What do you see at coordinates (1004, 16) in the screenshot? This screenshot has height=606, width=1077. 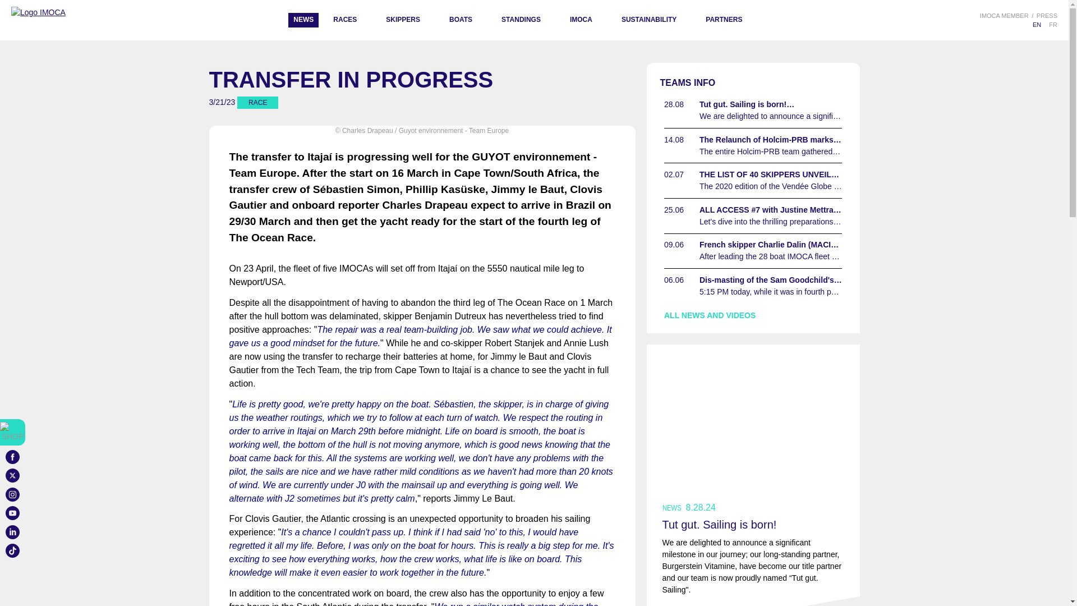 I see `IMOCA MEMBER` at bounding box center [1004, 16].